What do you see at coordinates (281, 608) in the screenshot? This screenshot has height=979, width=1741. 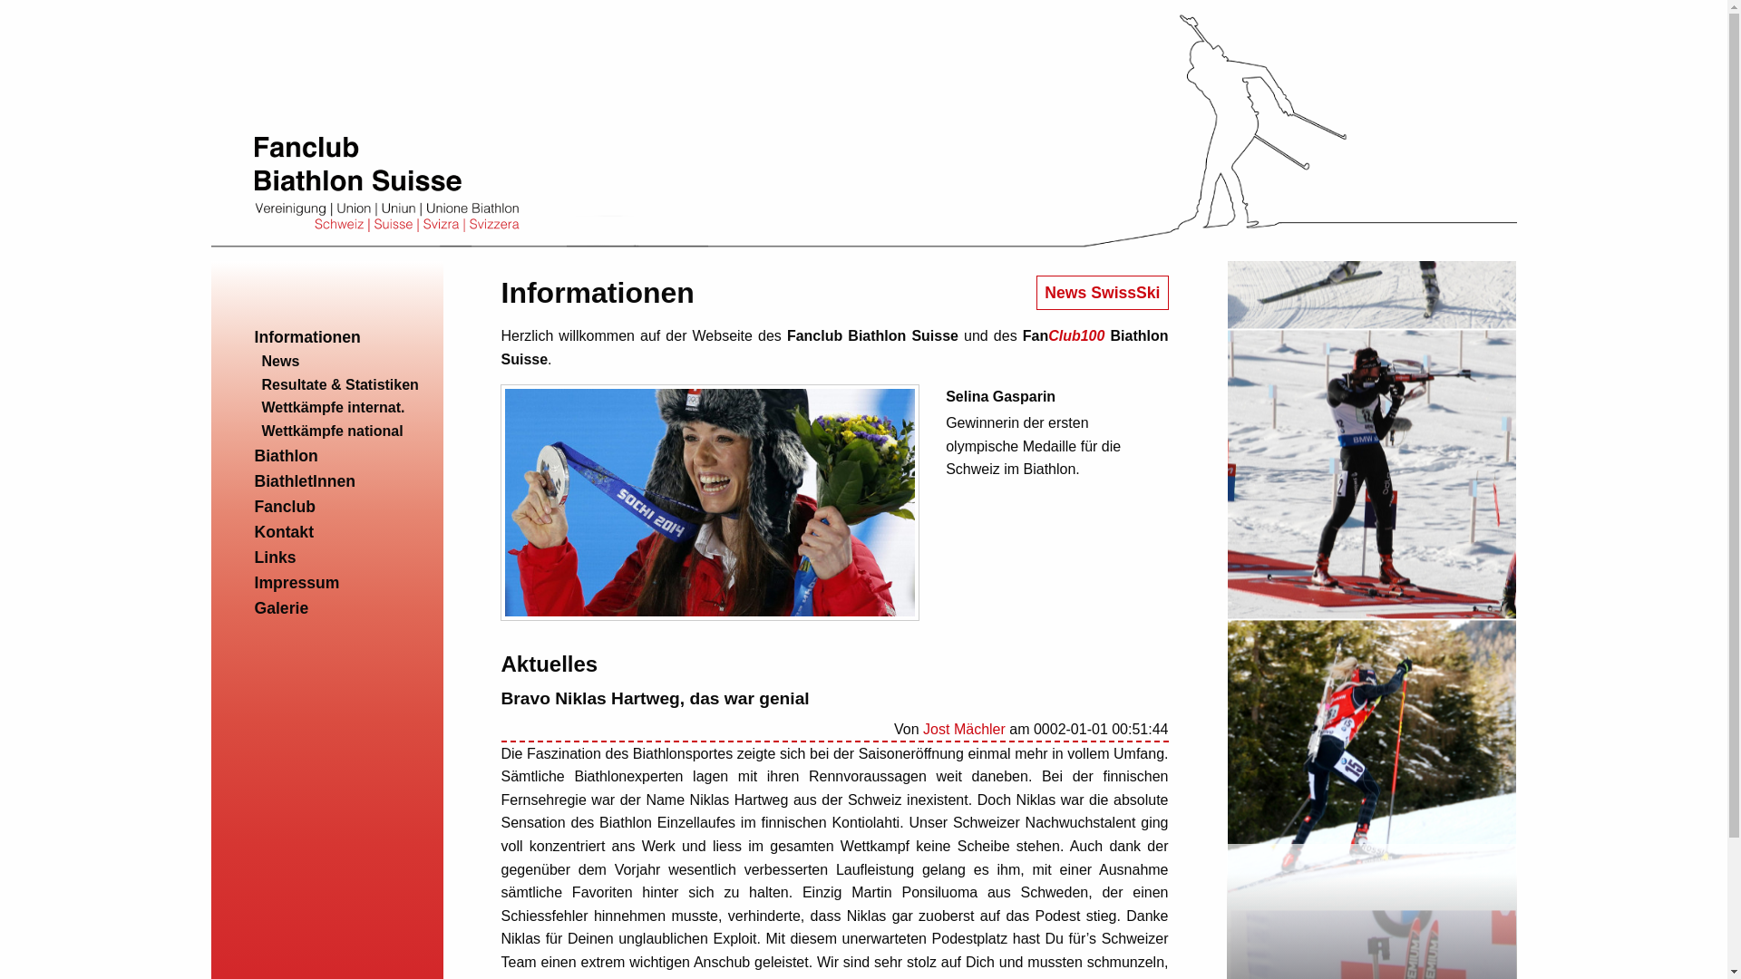 I see `Galerie` at bounding box center [281, 608].